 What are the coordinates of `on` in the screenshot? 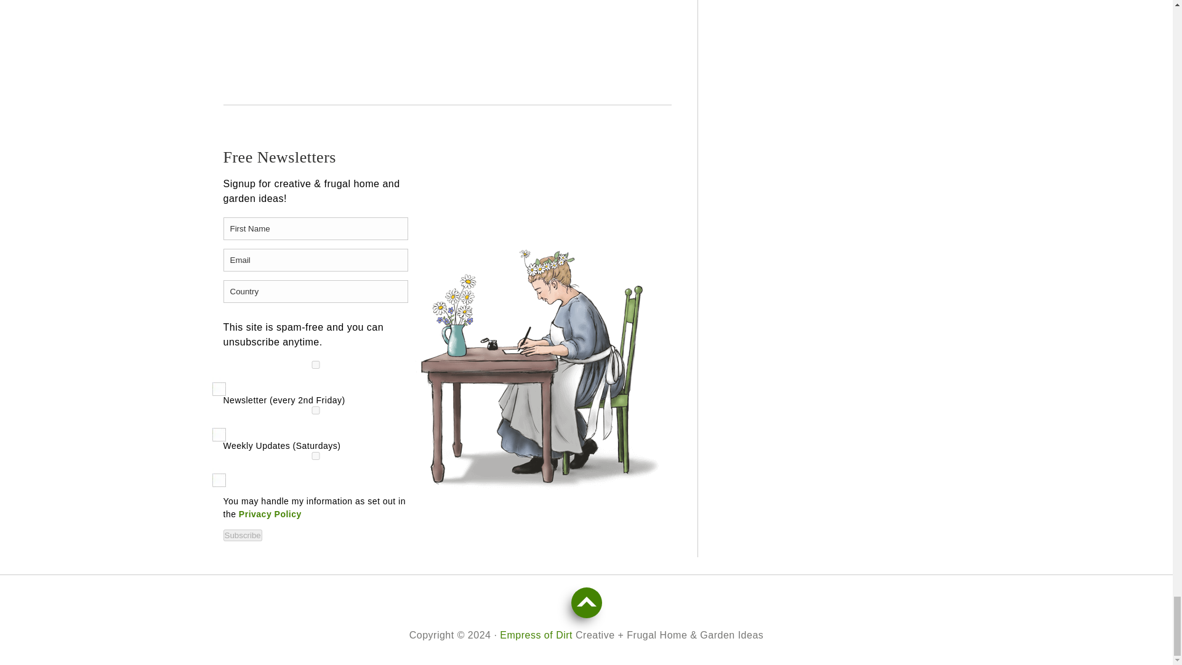 It's located at (315, 456).